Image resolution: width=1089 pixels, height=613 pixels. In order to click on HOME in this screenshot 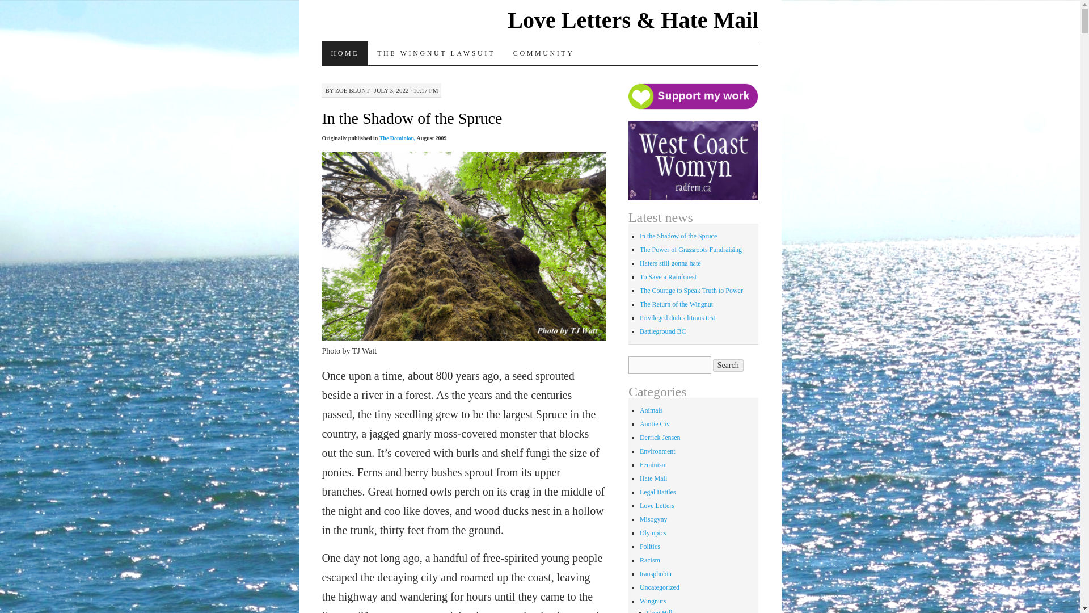, I will do `click(344, 53)`.